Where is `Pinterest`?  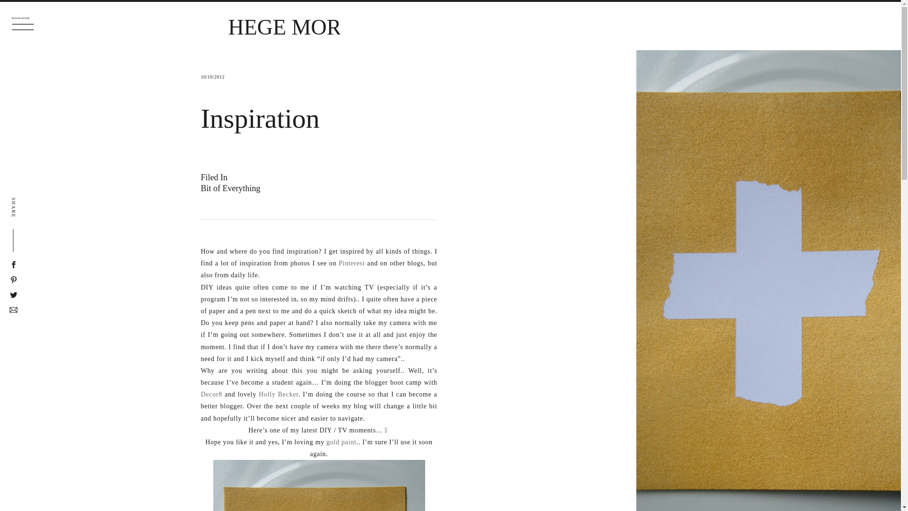
Pinterest is located at coordinates (352, 263).